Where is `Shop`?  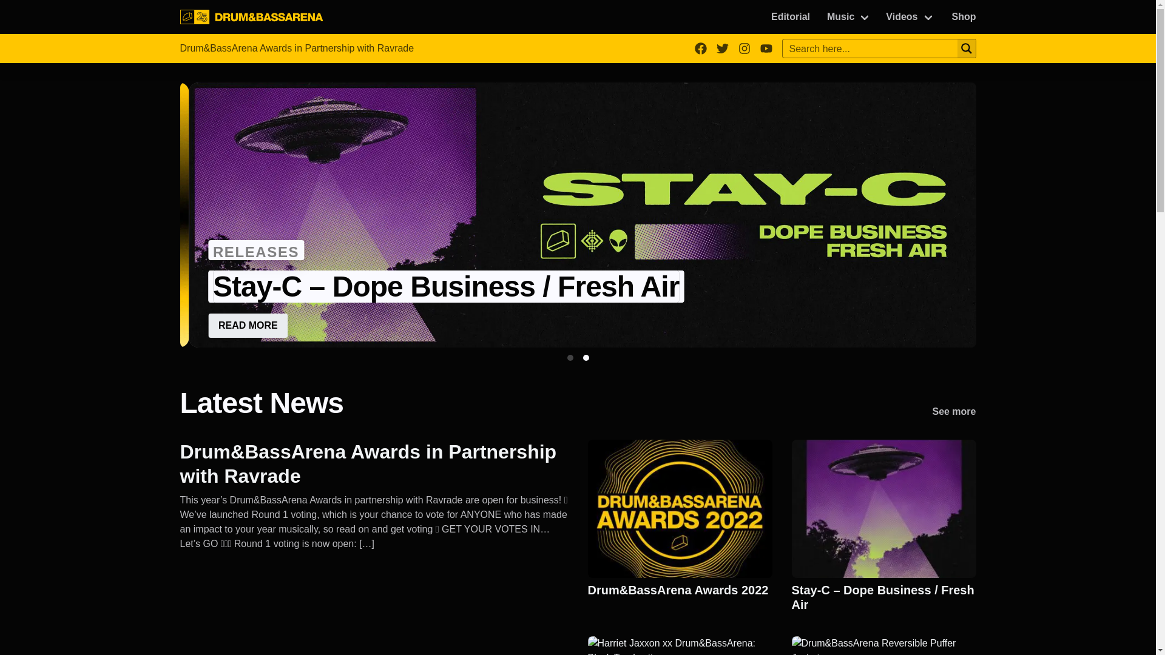 Shop is located at coordinates (964, 17).